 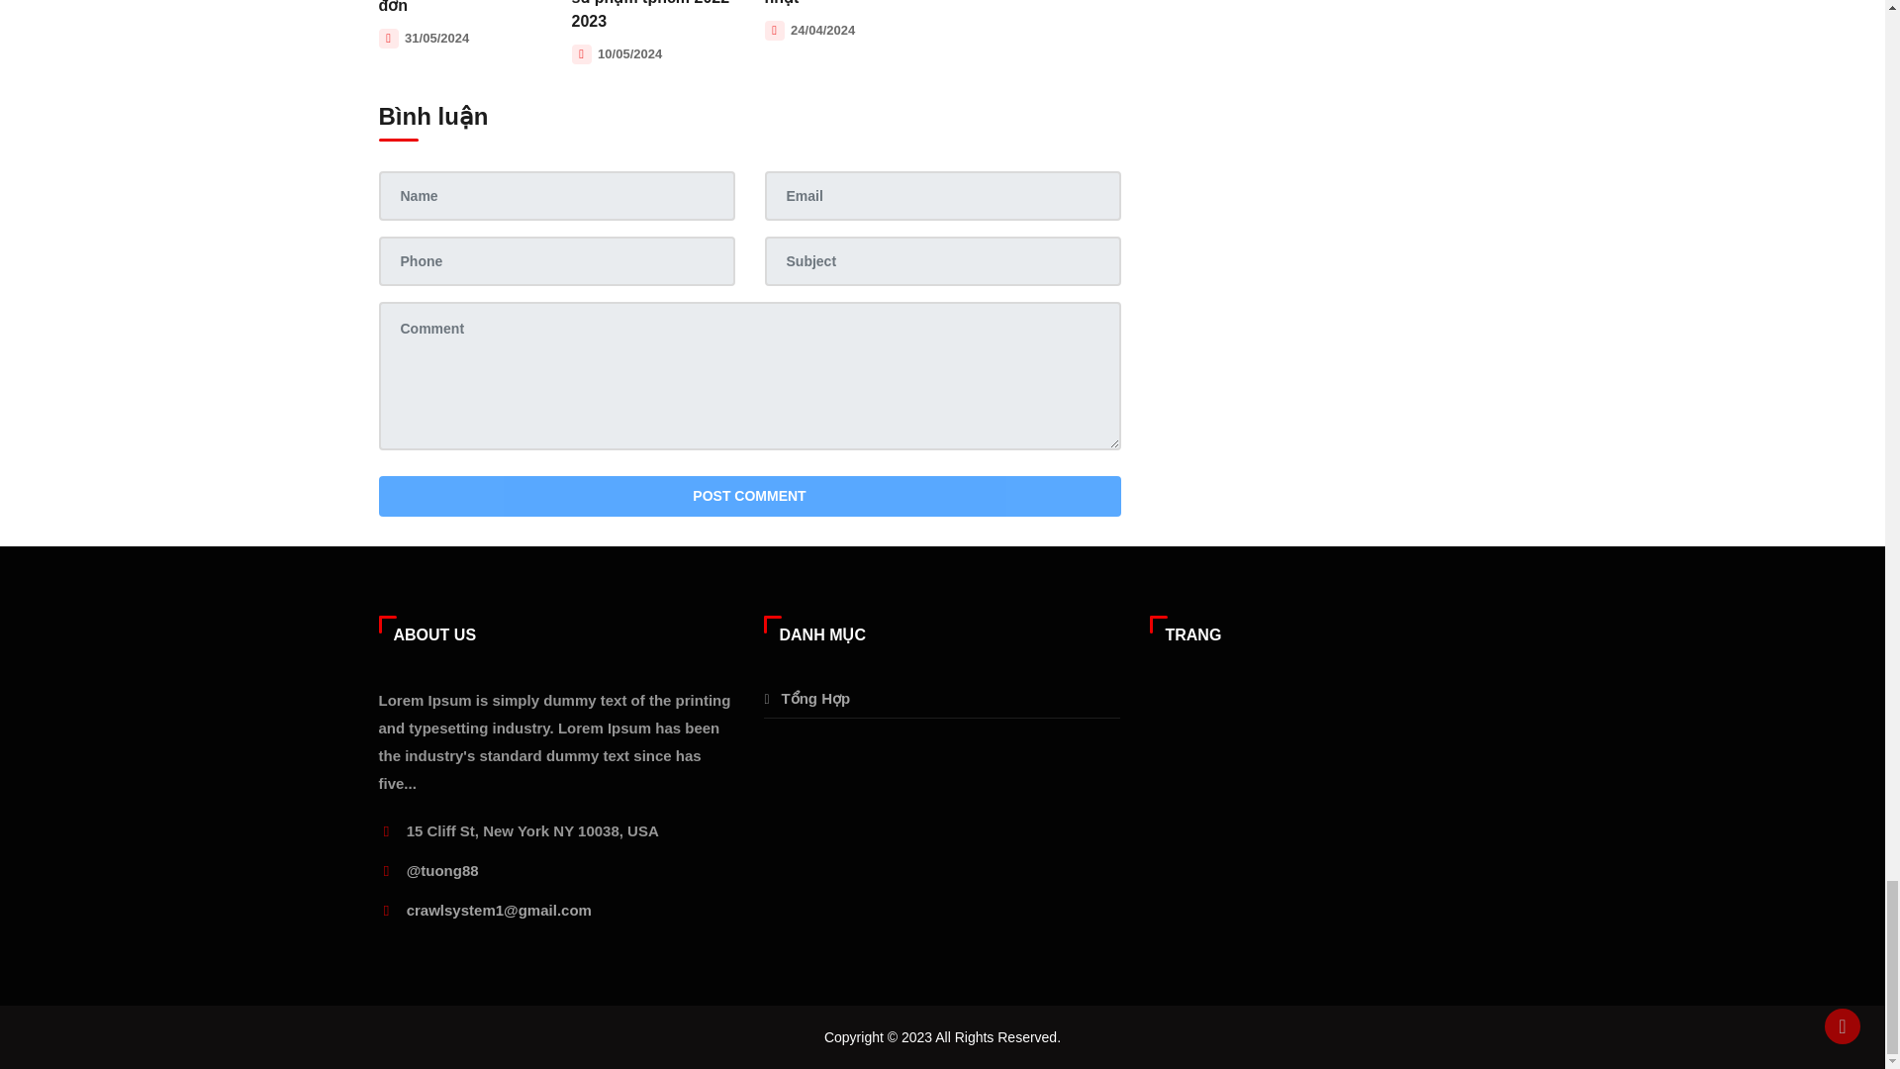 What do you see at coordinates (749, 495) in the screenshot?
I see `POST COMMENT` at bounding box center [749, 495].